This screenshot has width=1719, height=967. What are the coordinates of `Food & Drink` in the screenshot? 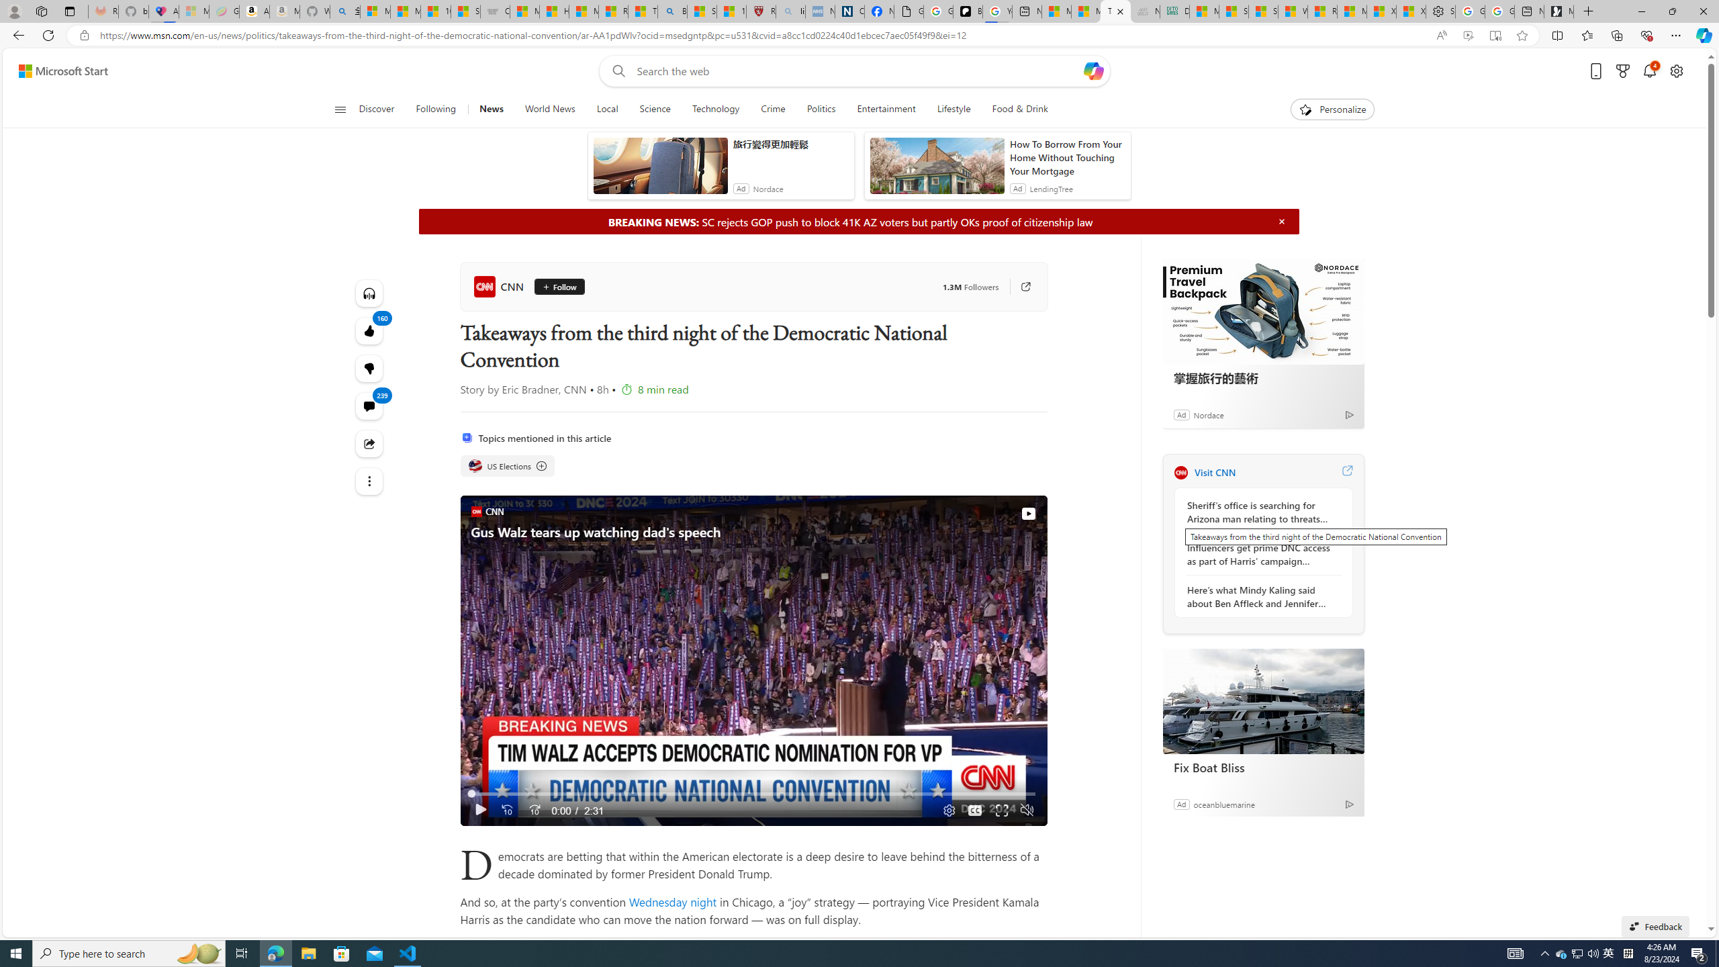 It's located at (1020, 109).